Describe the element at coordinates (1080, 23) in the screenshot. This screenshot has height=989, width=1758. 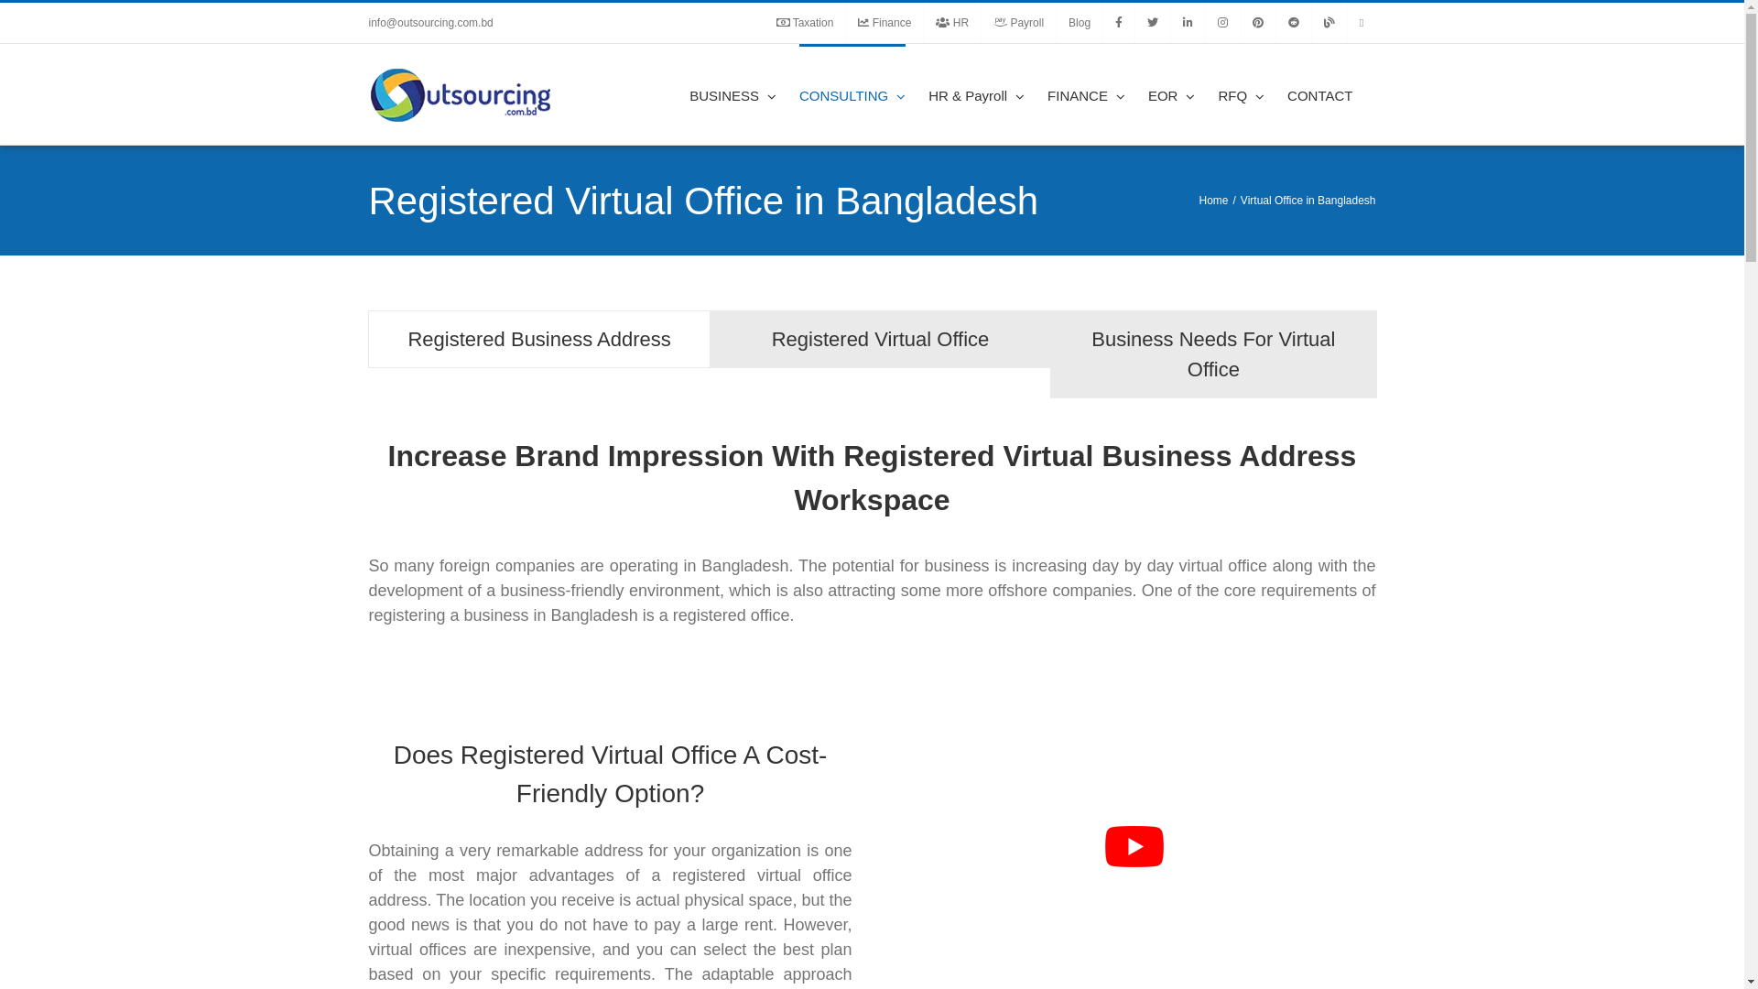
I see `Blog` at that location.